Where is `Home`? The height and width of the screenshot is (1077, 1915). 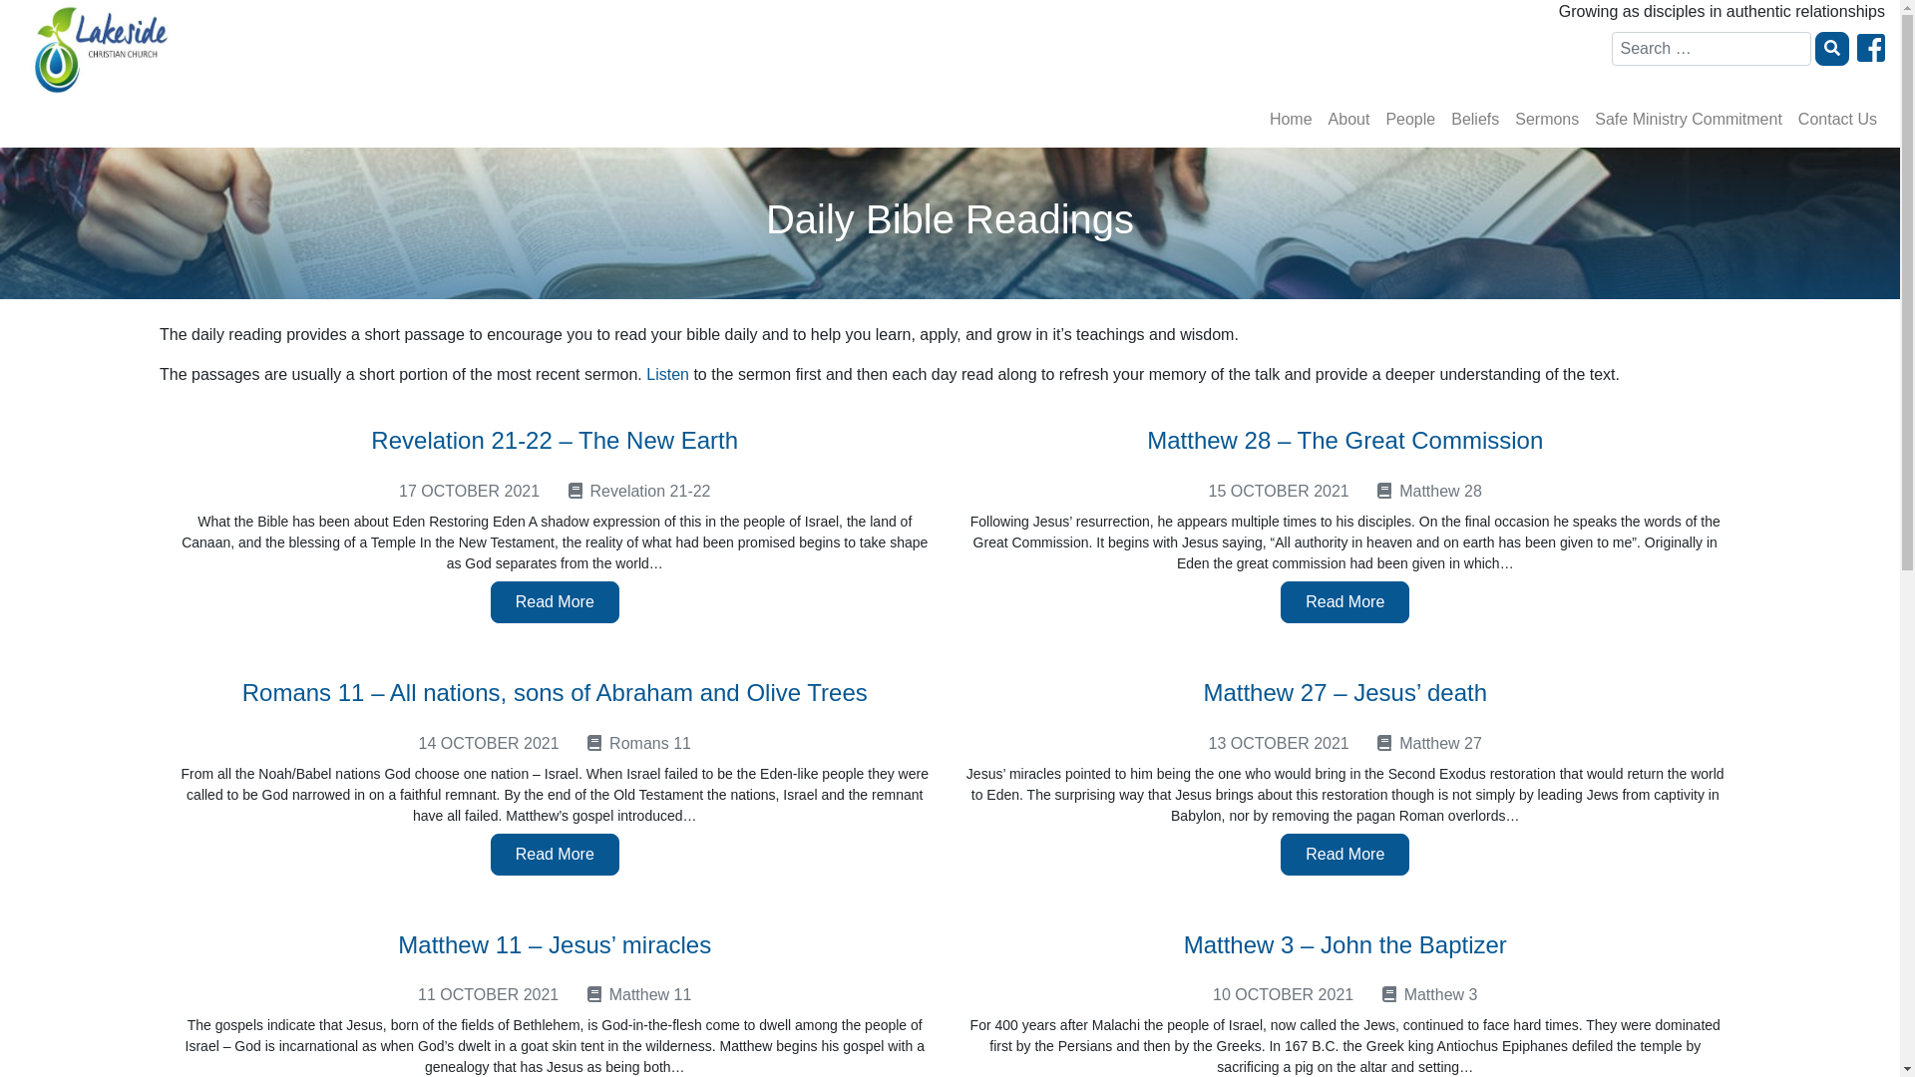 Home is located at coordinates (1291, 120).